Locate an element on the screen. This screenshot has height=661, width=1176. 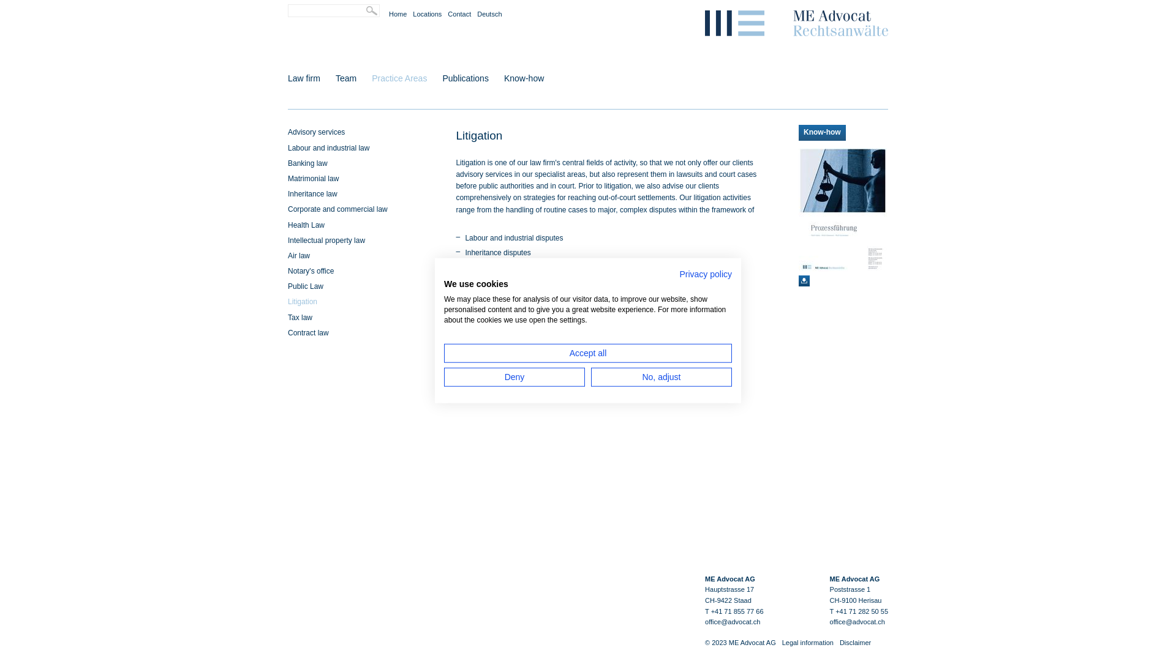
Labour and industrial law is located at coordinates (328, 148).